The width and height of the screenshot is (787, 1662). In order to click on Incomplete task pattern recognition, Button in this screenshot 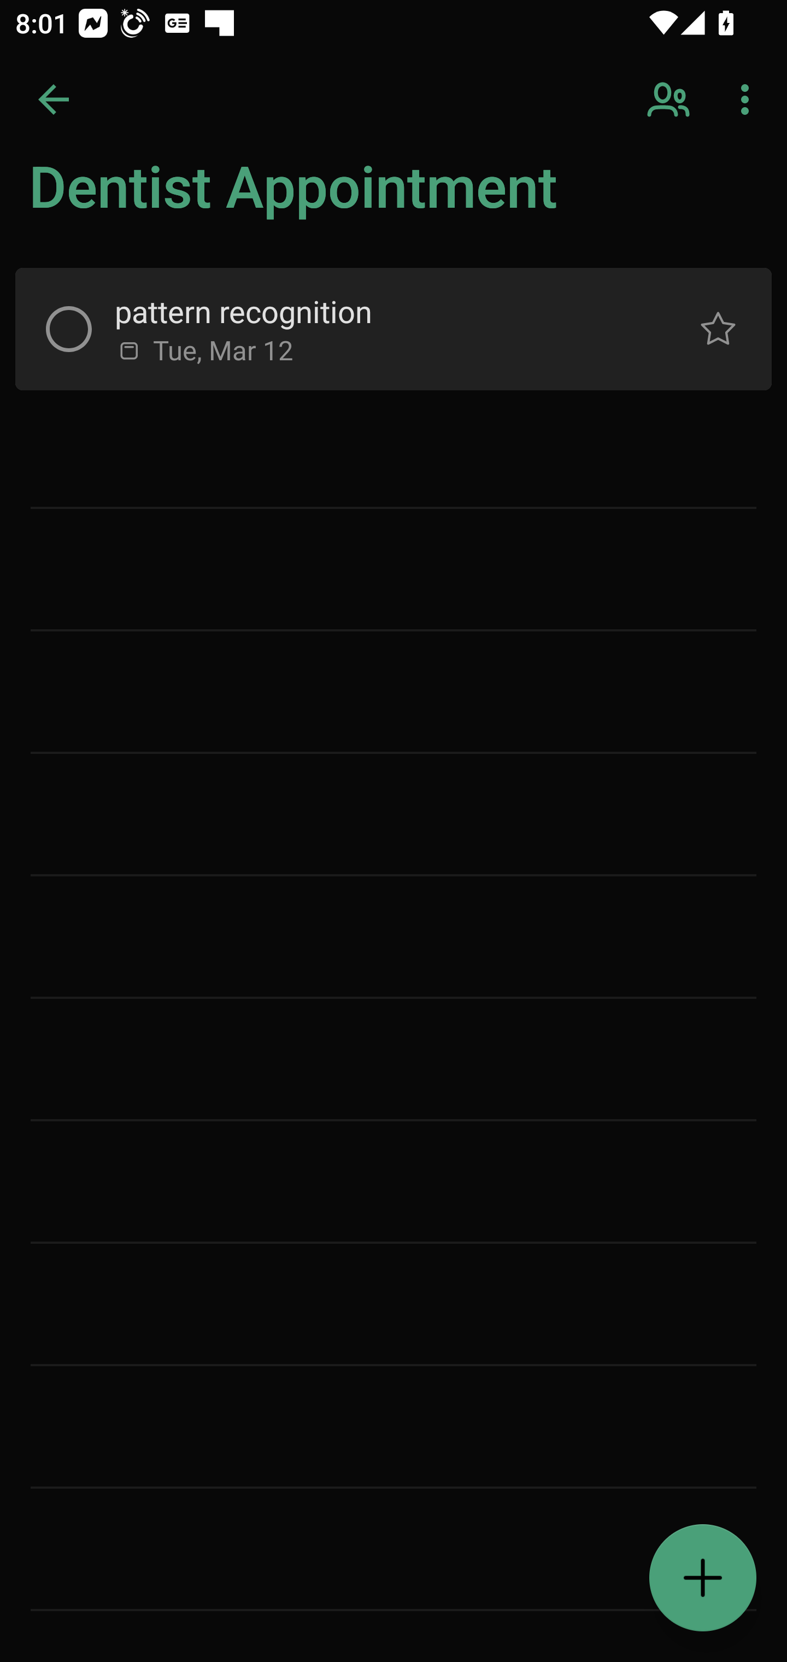, I will do `click(69, 329)`.